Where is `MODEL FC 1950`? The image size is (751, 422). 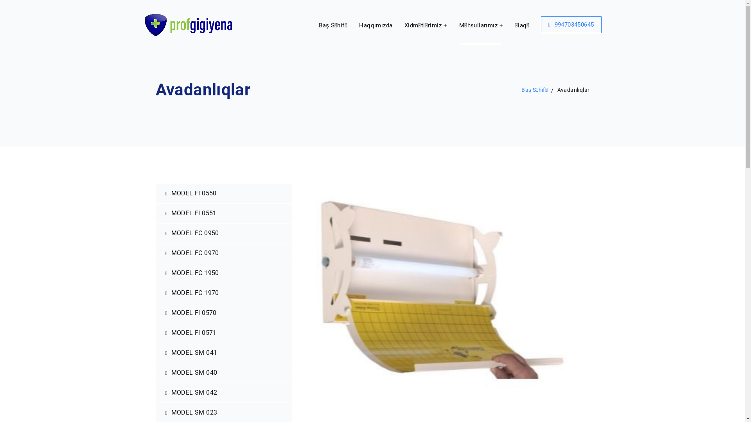
MODEL FC 1950 is located at coordinates (224, 274).